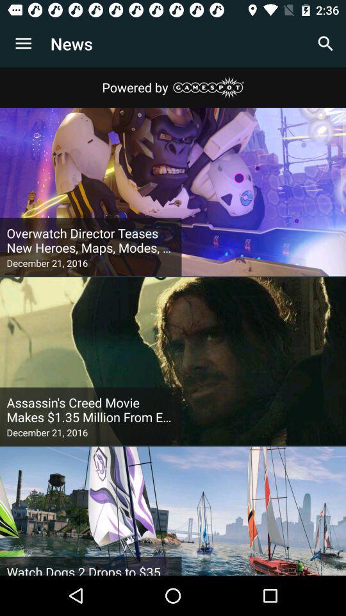 The image size is (346, 616). I want to click on press watch dogs 2 item, so click(91, 569).